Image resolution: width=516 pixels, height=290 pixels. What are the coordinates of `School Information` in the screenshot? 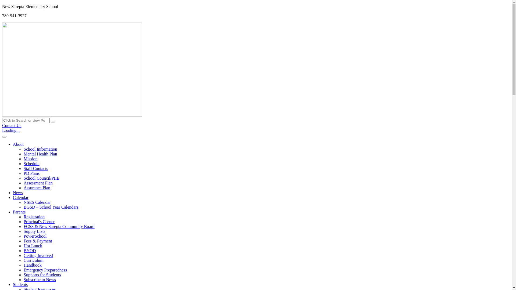 It's located at (40, 149).